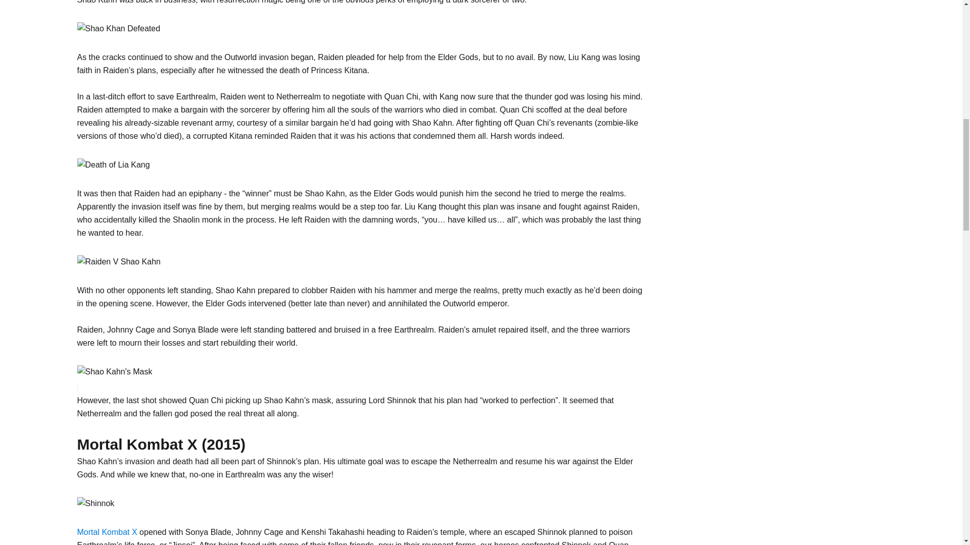 The image size is (970, 545). I want to click on Death of Lia Kang, so click(113, 165).